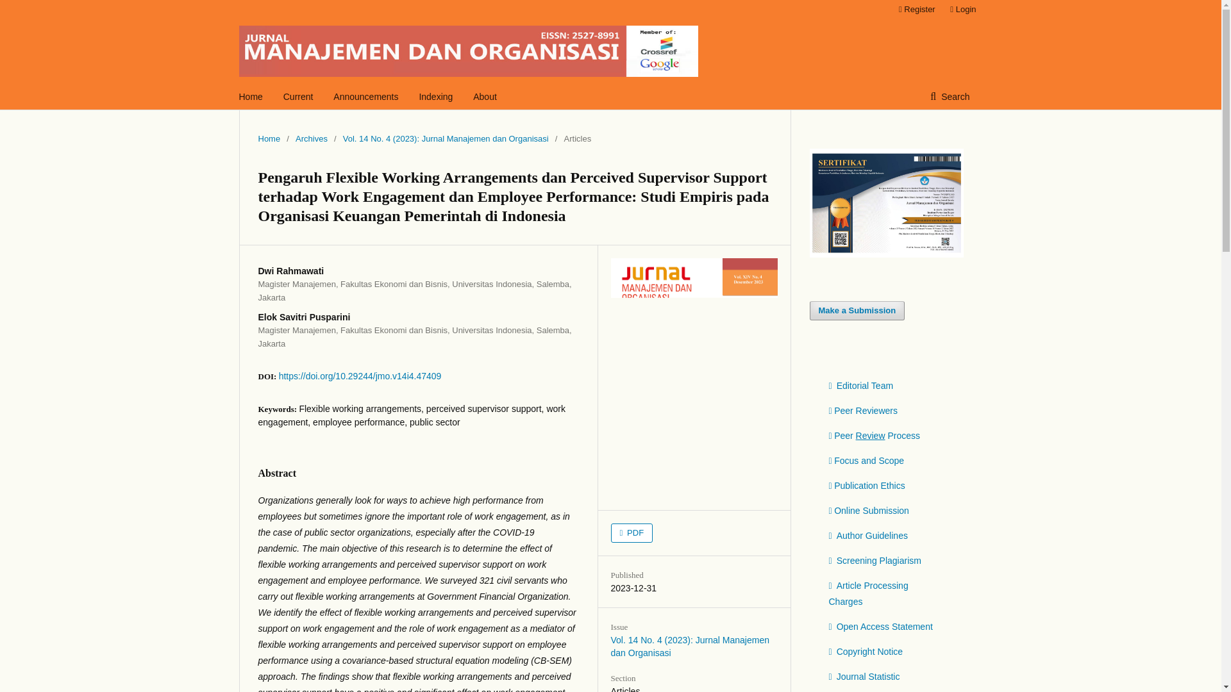 The image size is (1231, 692). I want to click on JMO Satistics, so click(864, 676).